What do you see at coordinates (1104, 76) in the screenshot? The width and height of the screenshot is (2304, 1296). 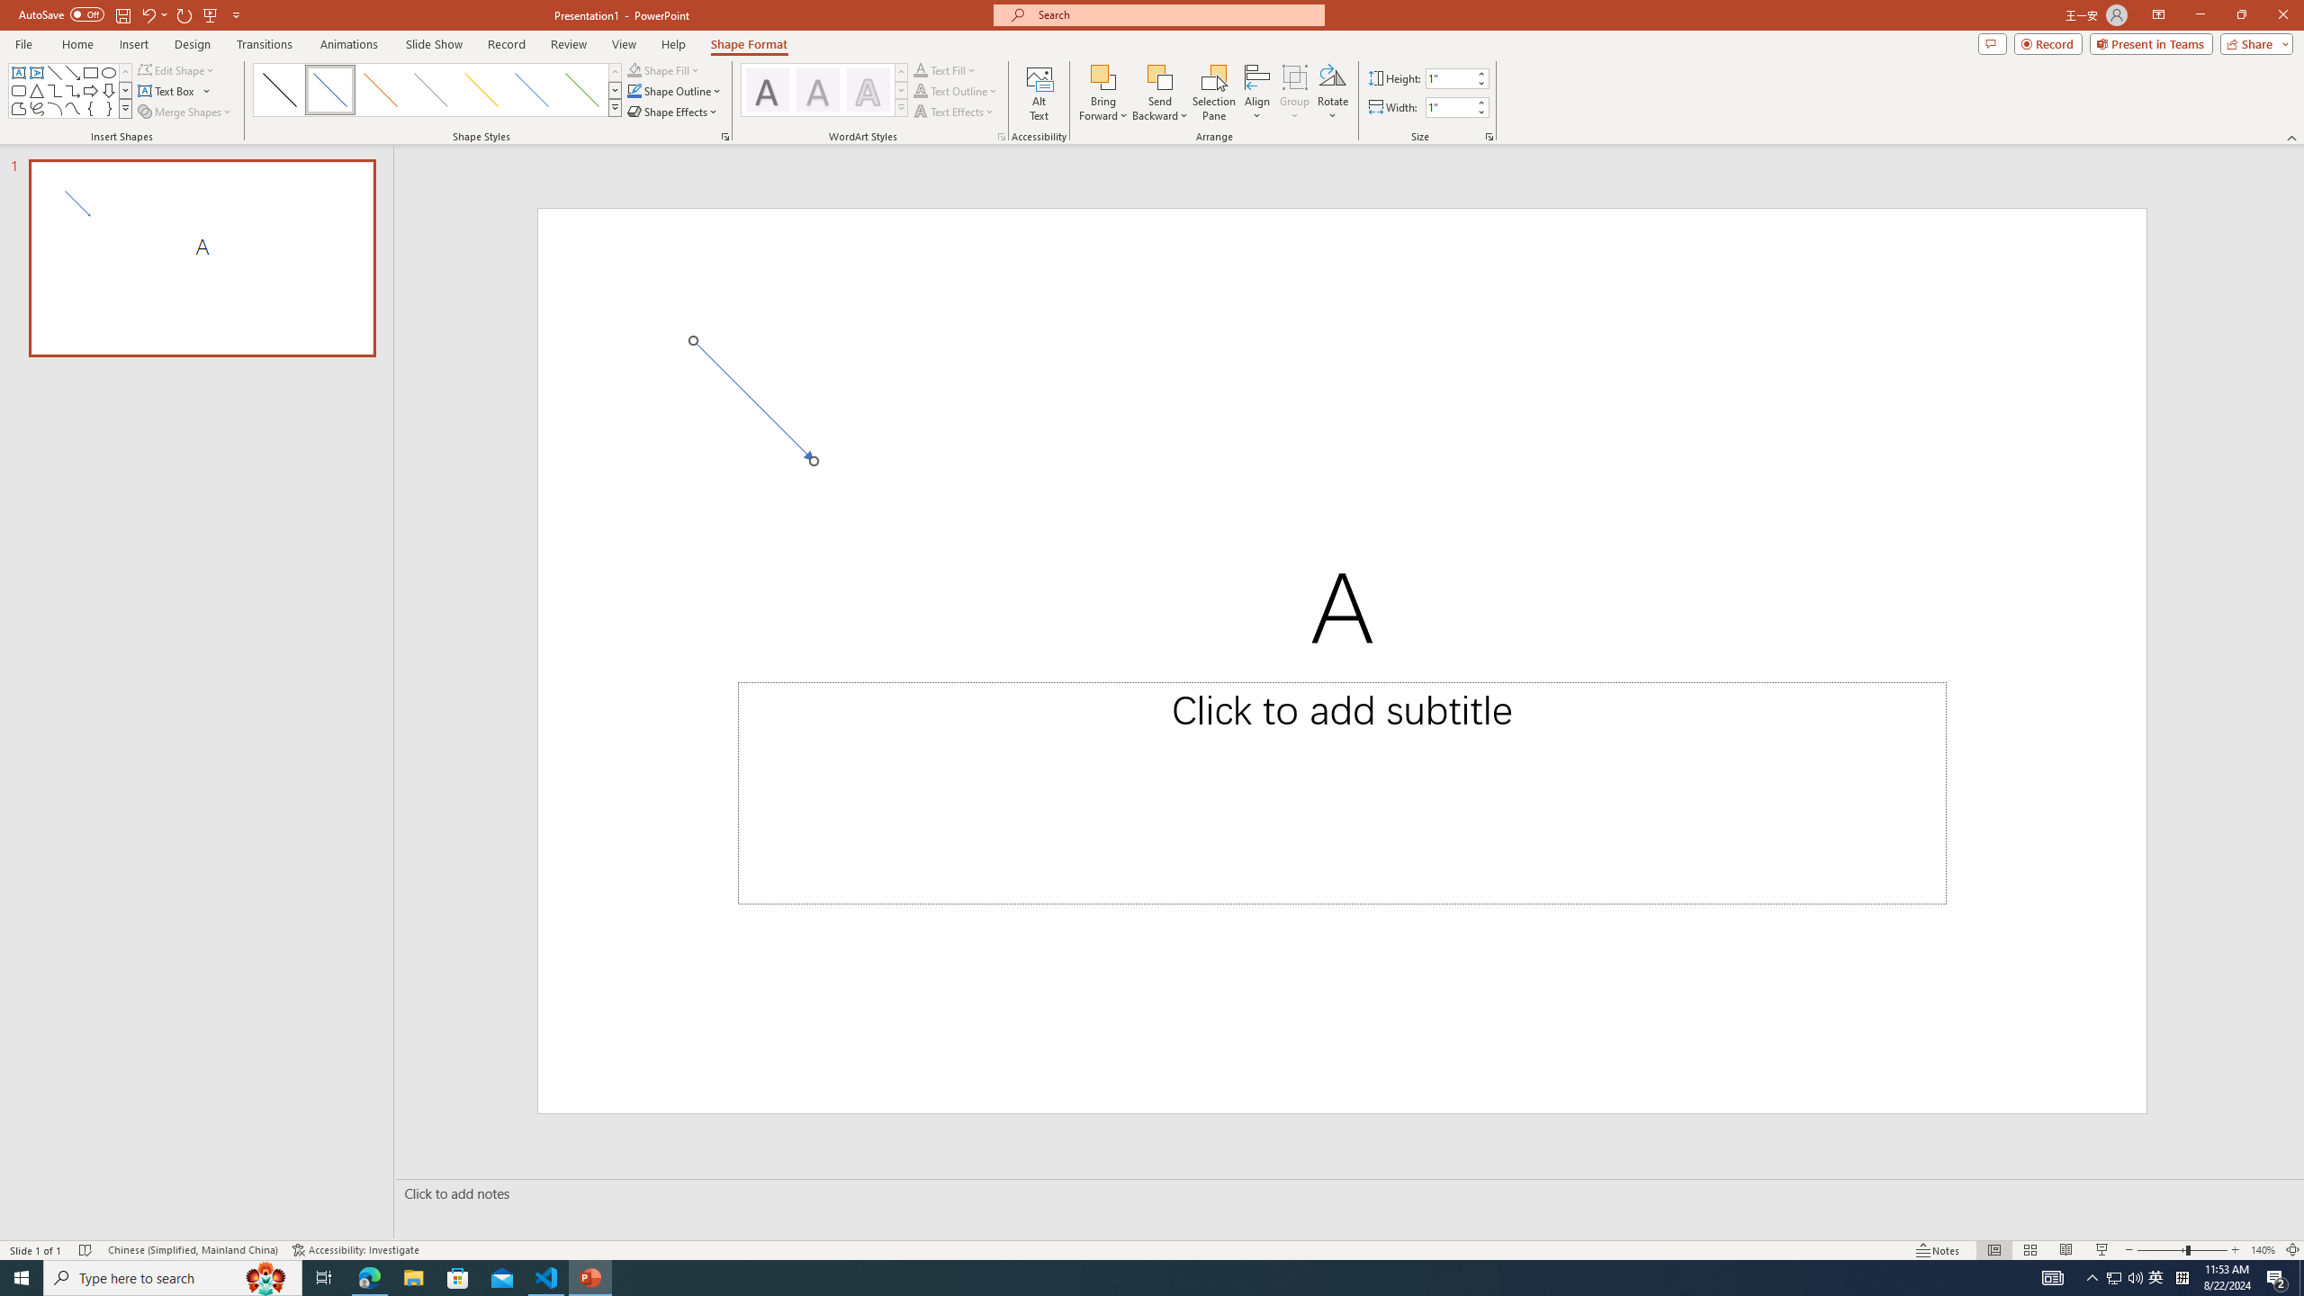 I see `Bring Forward` at bounding box center [1104, 76].